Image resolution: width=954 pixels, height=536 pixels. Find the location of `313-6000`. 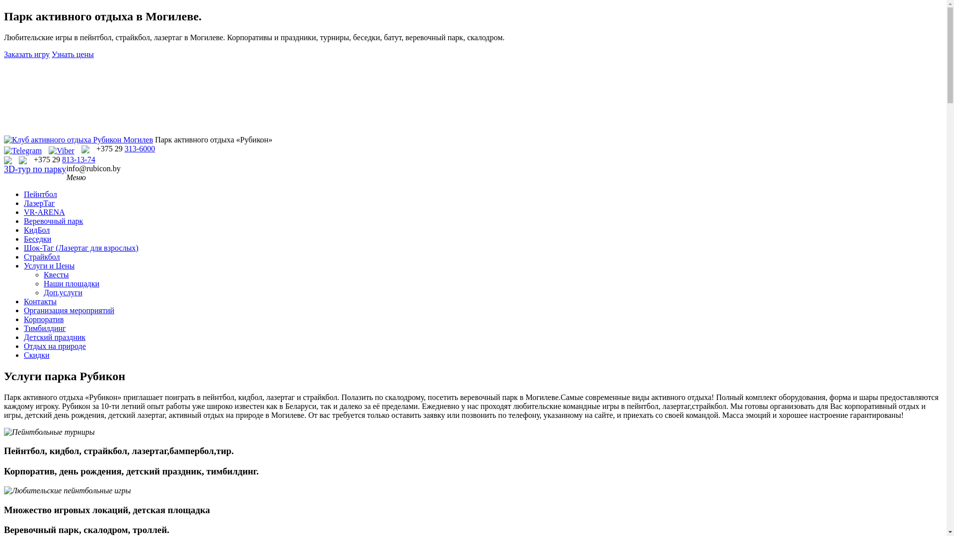

313-6000 is located at coordinates (140, 149).